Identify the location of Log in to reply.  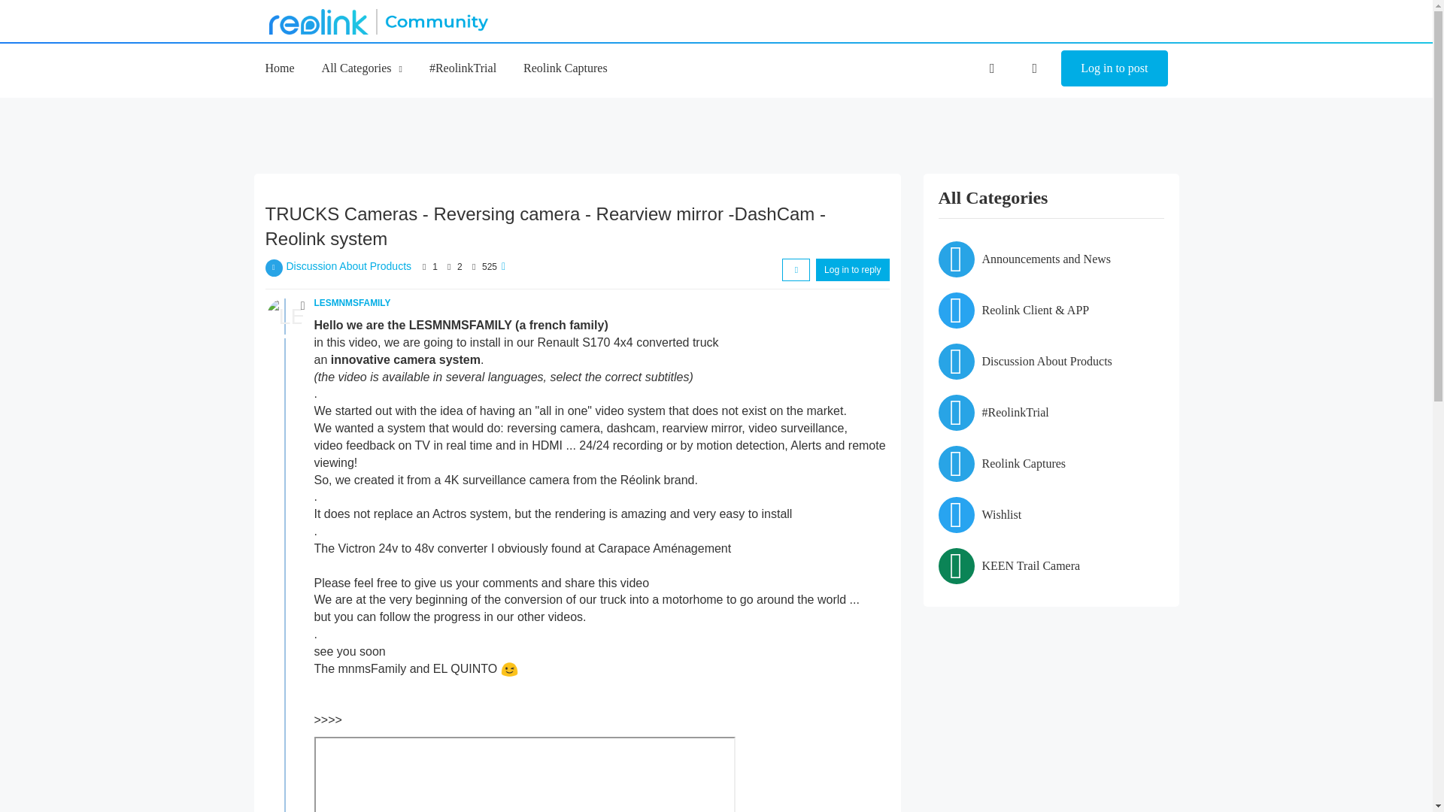
(852, 269).